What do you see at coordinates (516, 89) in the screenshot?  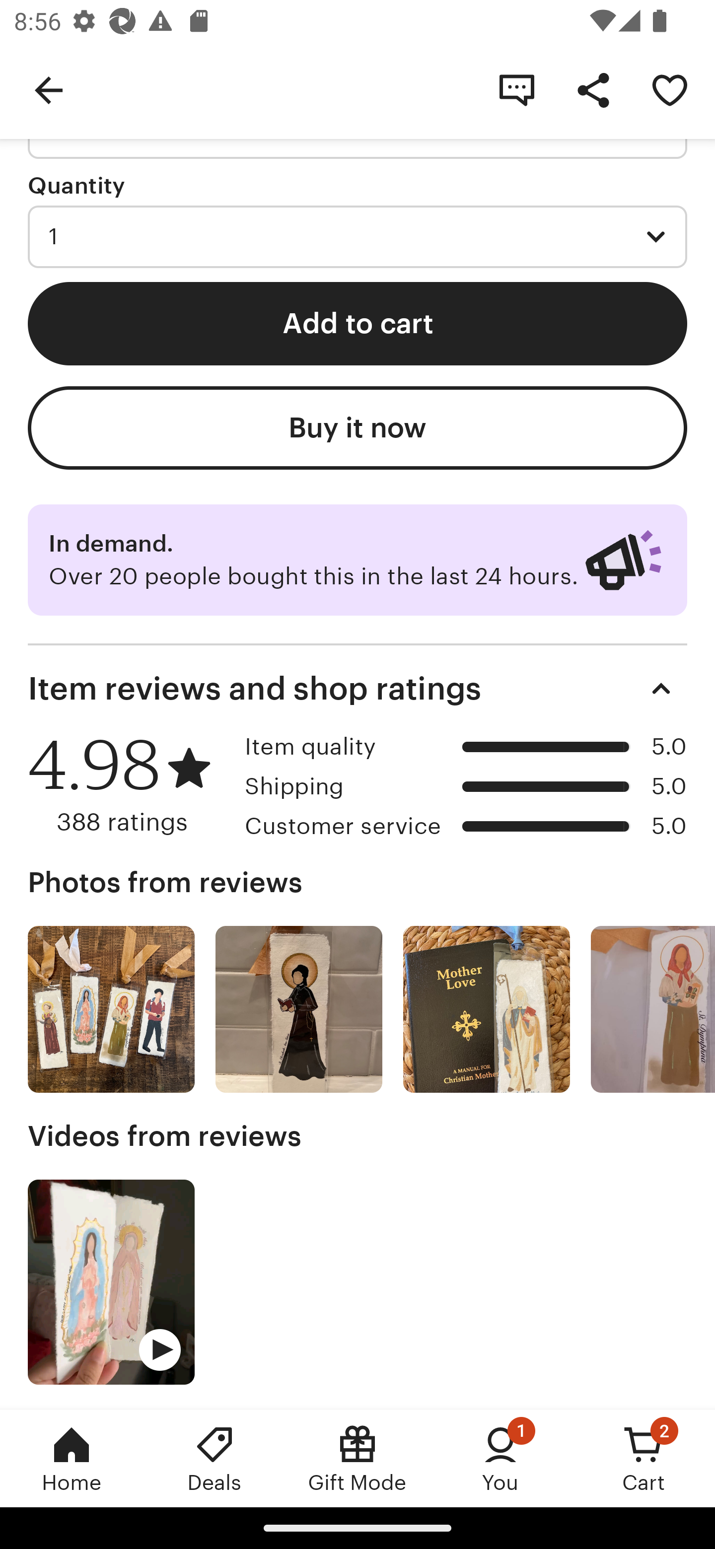 I see `Contact shop` at bounding box center [516, 89].